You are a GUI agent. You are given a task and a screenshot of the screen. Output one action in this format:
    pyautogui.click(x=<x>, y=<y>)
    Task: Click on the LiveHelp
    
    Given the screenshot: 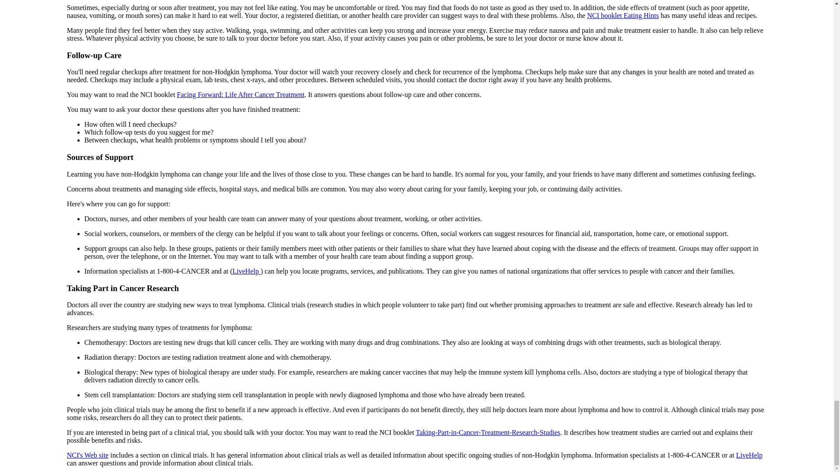 What is the action you would take?
    pyautogui.click(x=246, y=271)
    